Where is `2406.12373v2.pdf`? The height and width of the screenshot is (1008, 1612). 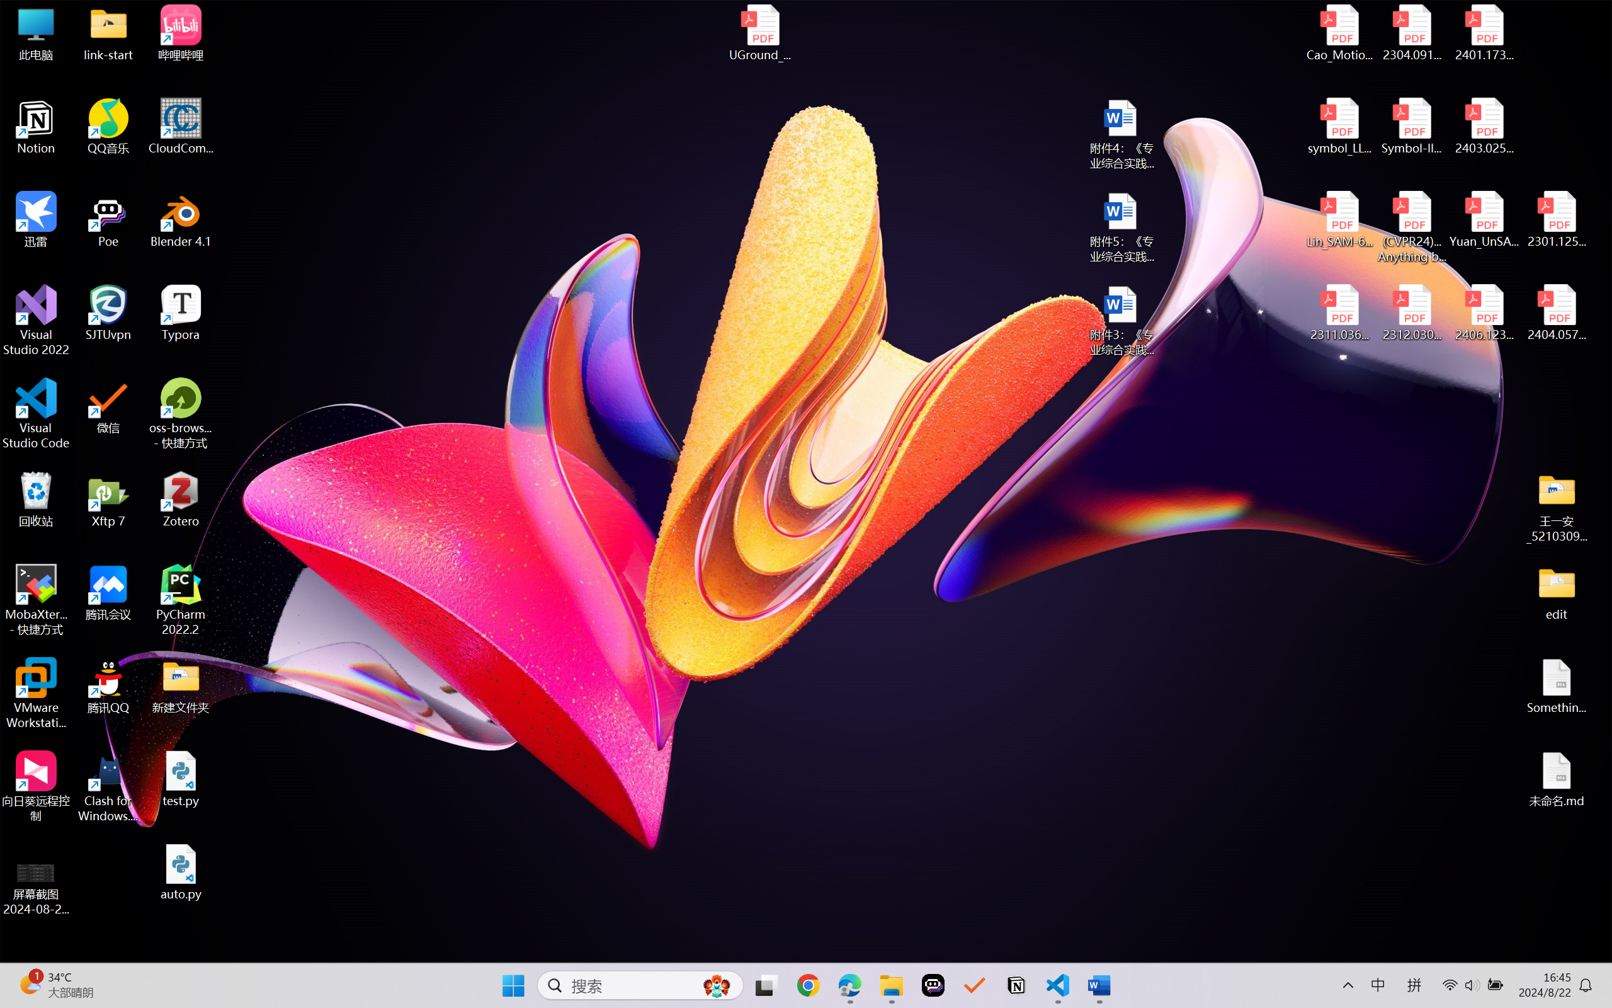 2406.12373v2.pdf is located at coordinates (1484, 313).